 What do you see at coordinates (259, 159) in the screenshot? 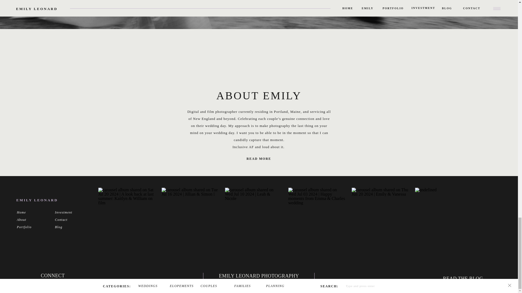
I see `READ MORE` at bounding box center [259, 159].